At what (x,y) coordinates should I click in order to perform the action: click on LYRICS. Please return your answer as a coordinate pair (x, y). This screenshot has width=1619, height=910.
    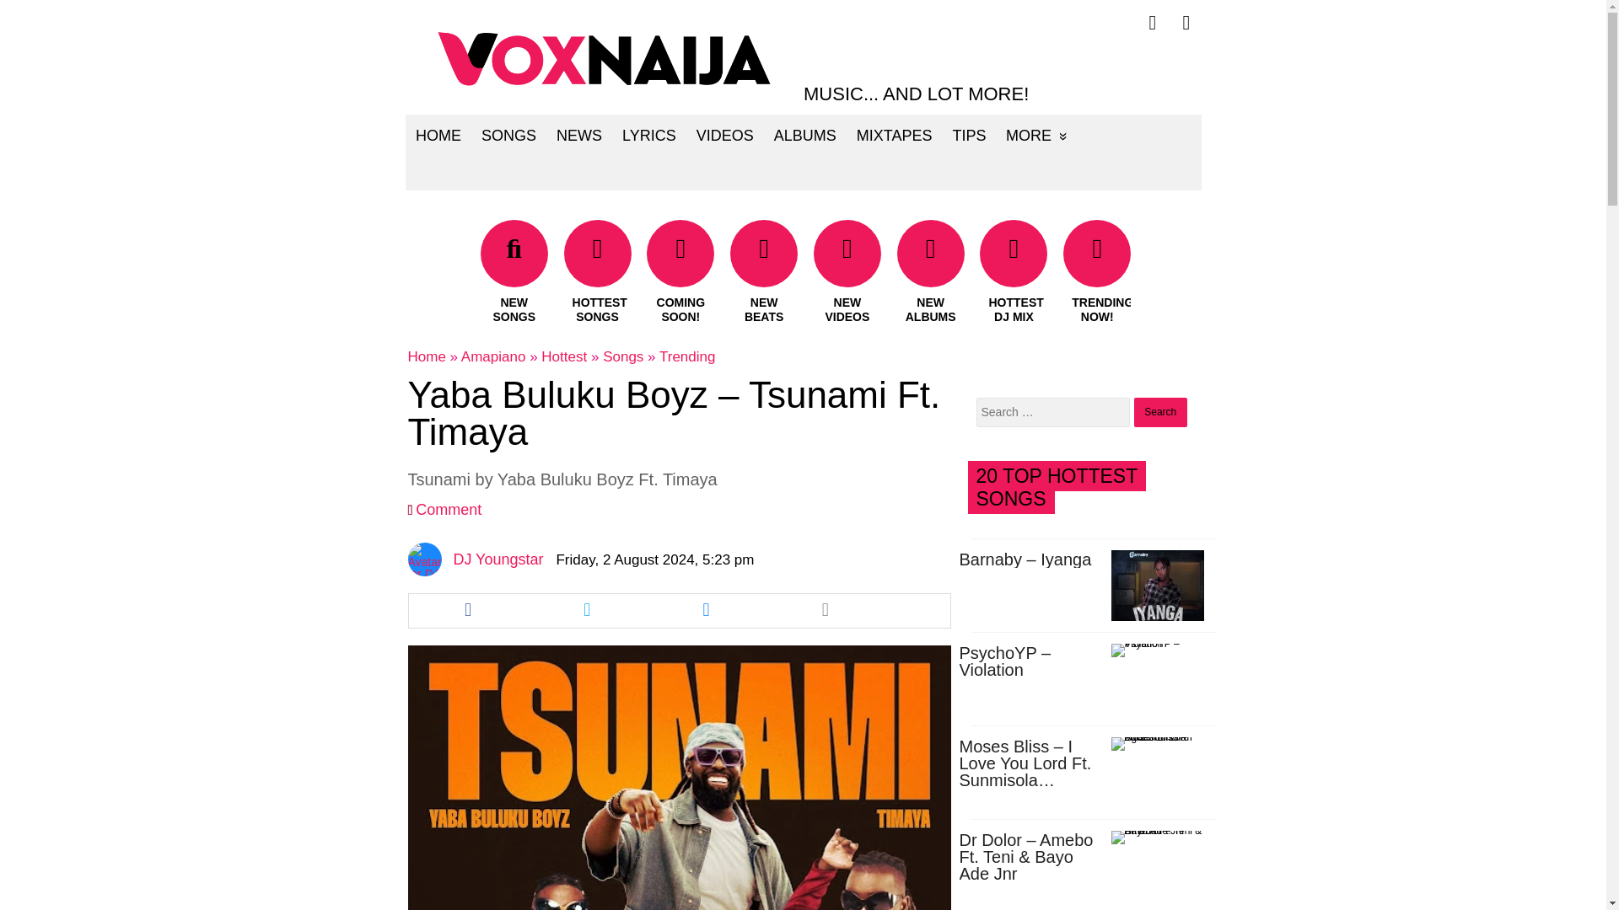
    Looking at the image, I should click on (649, 135).